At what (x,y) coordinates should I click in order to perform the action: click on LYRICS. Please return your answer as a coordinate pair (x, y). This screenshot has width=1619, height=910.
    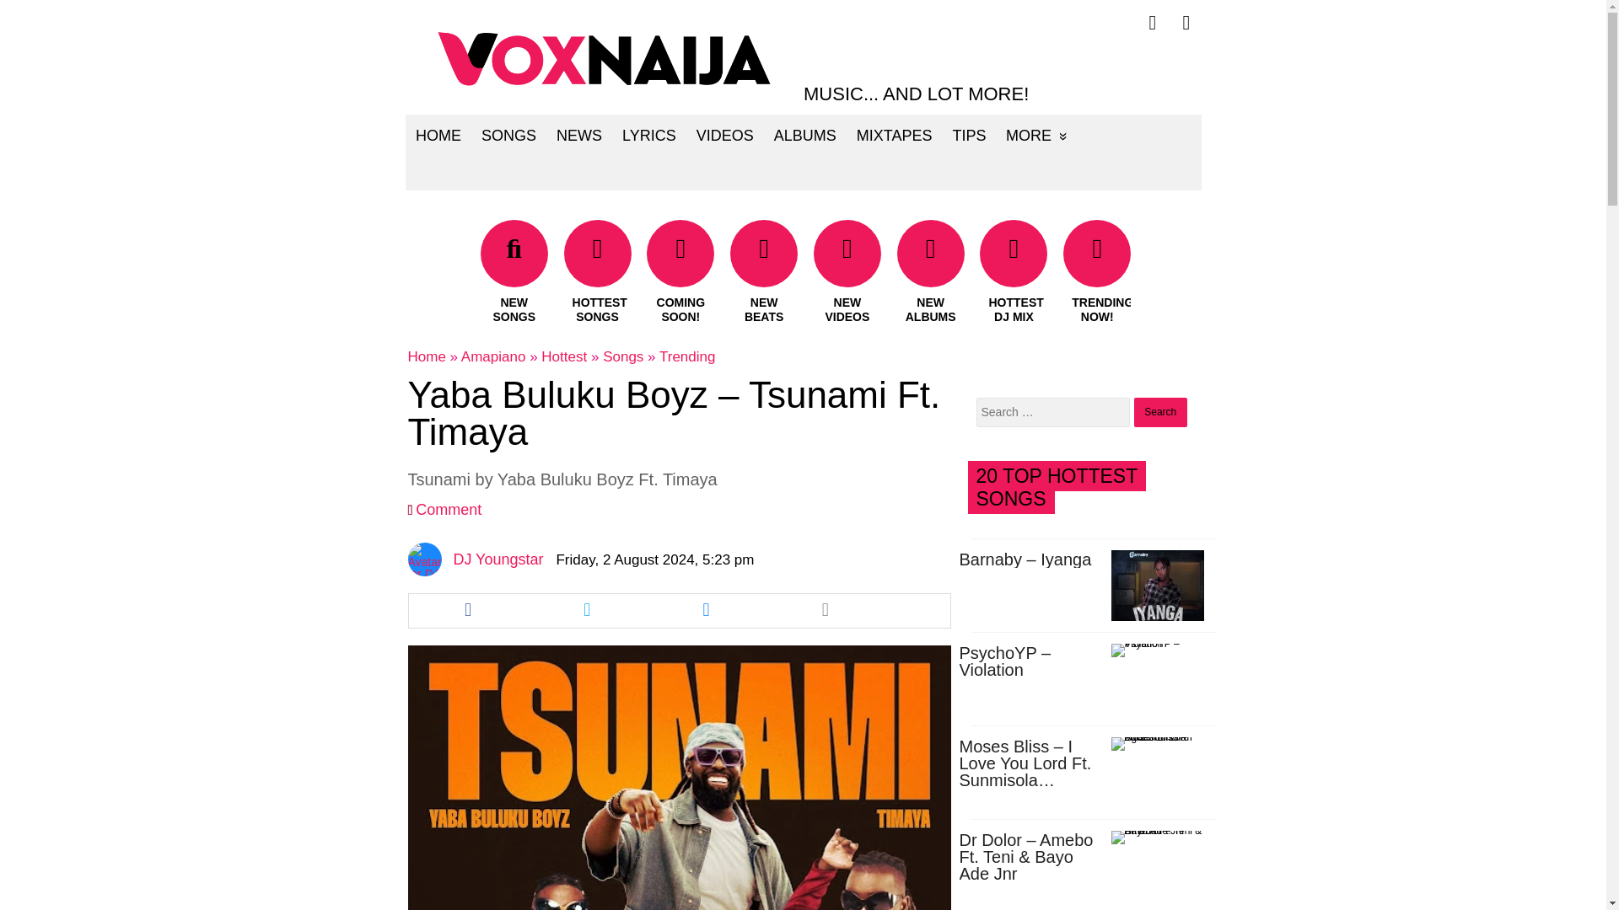
    Looking at the image, I should click on (649, 135).